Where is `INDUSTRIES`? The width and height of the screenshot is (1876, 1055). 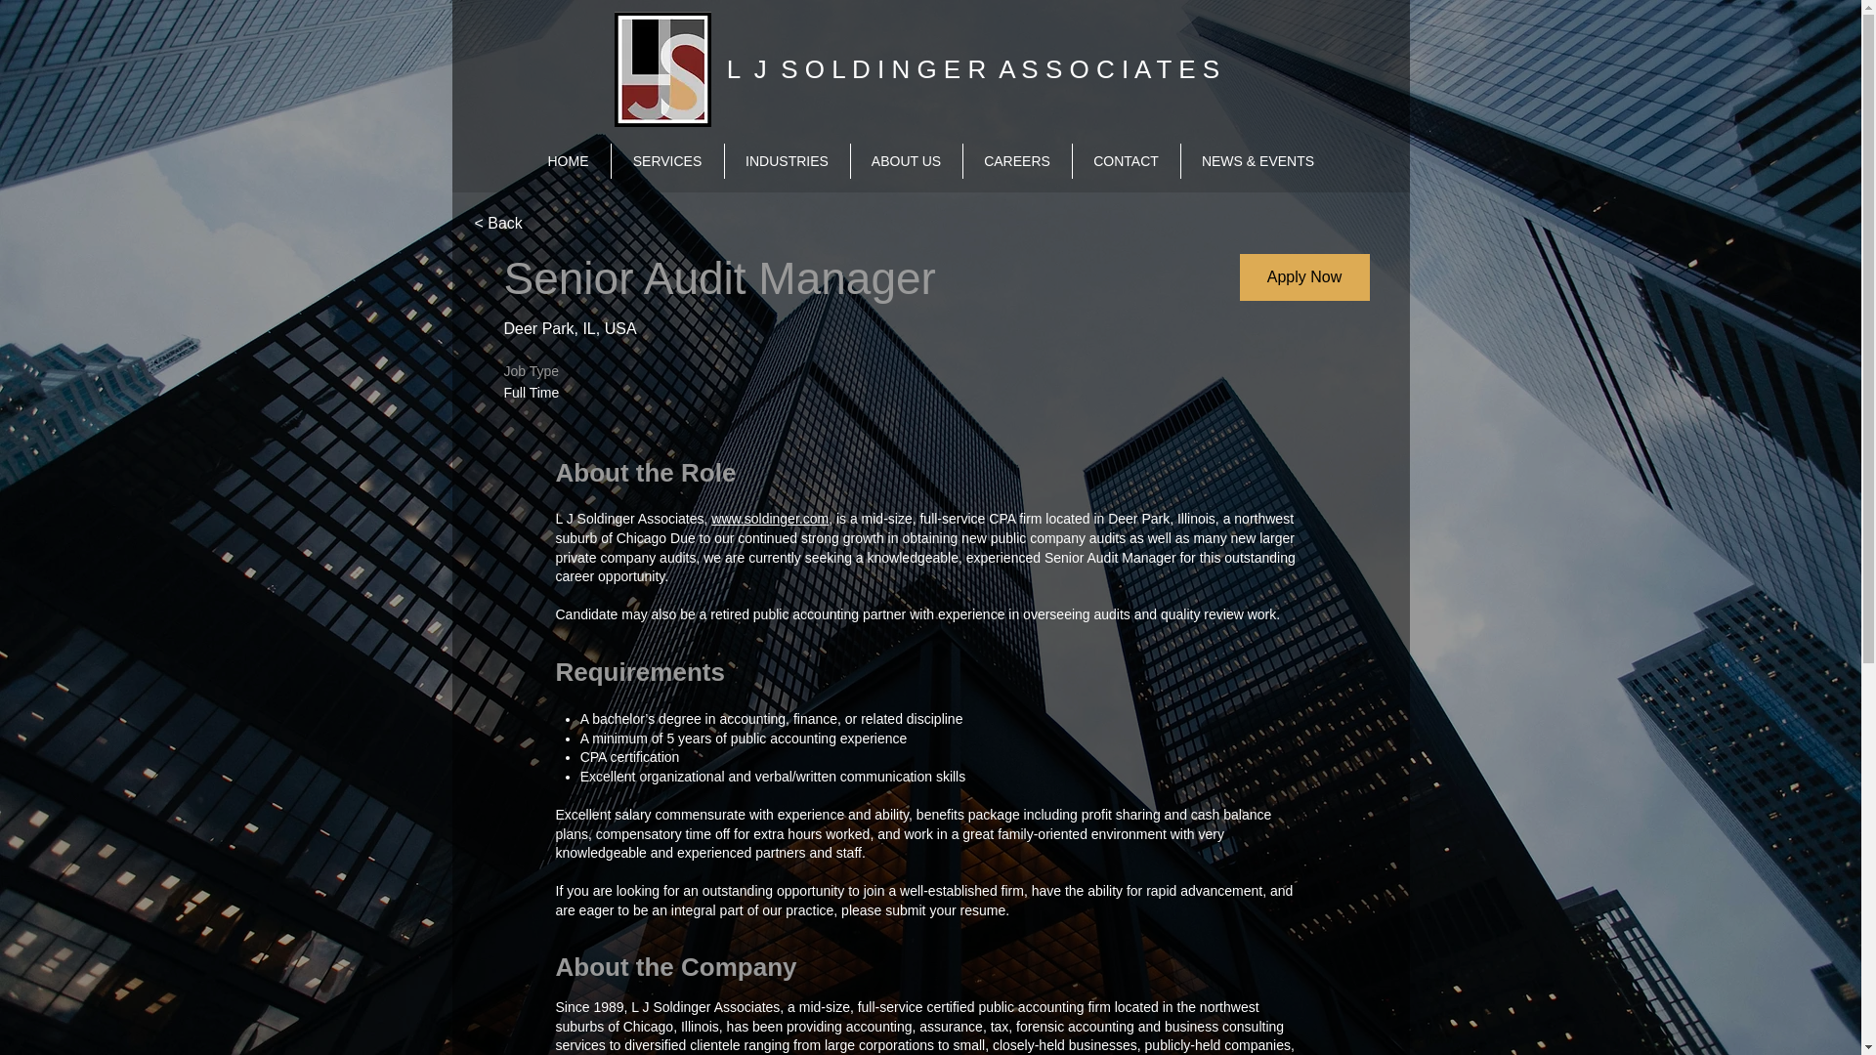
INDUSTRIES is located at coordinates (787, 160).